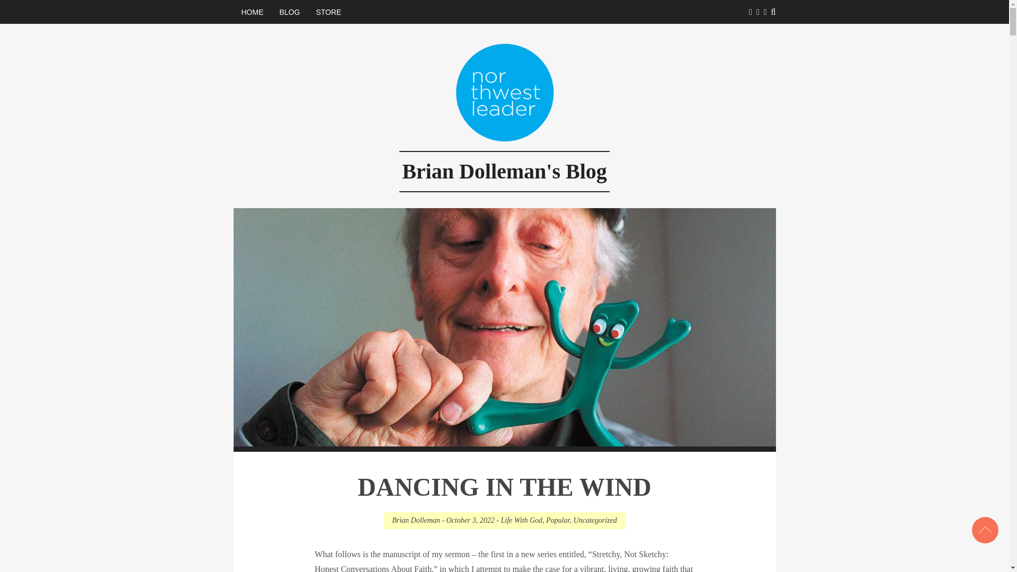  I want to click on View all posts in Life With God, so click(521, 520).